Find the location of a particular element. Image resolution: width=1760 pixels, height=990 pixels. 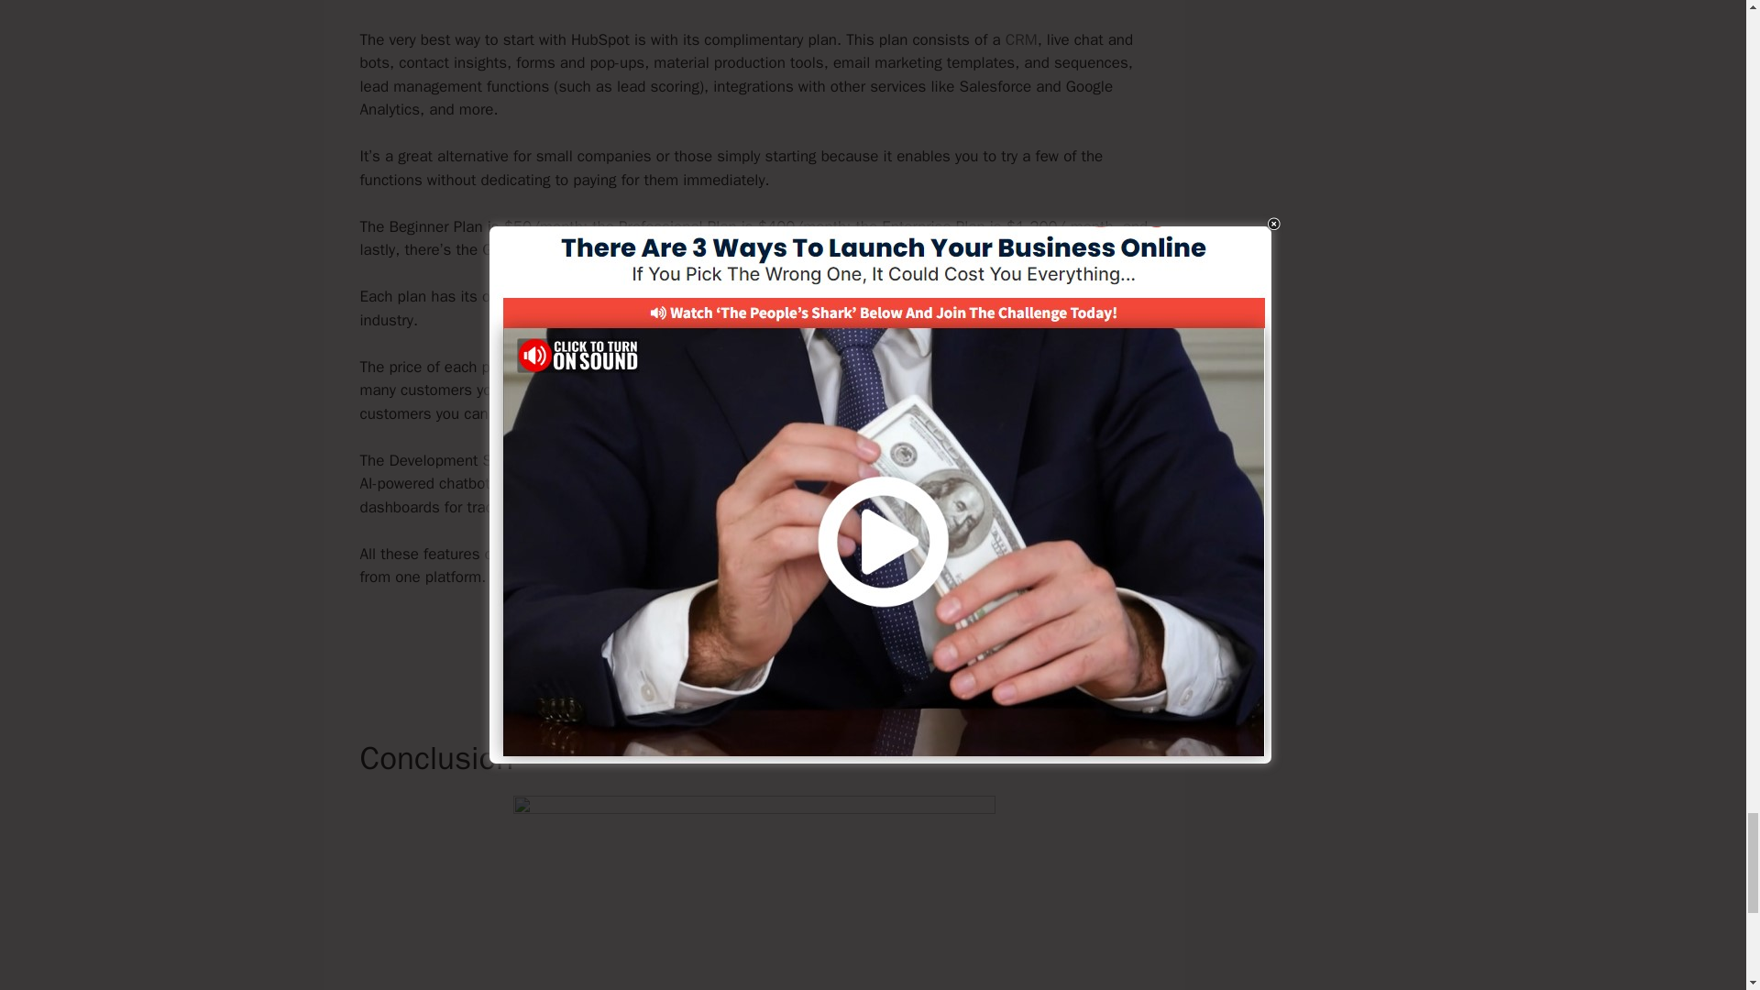

Claim Your HubSpot Free Trial Now is located at coordinates (754, 640).